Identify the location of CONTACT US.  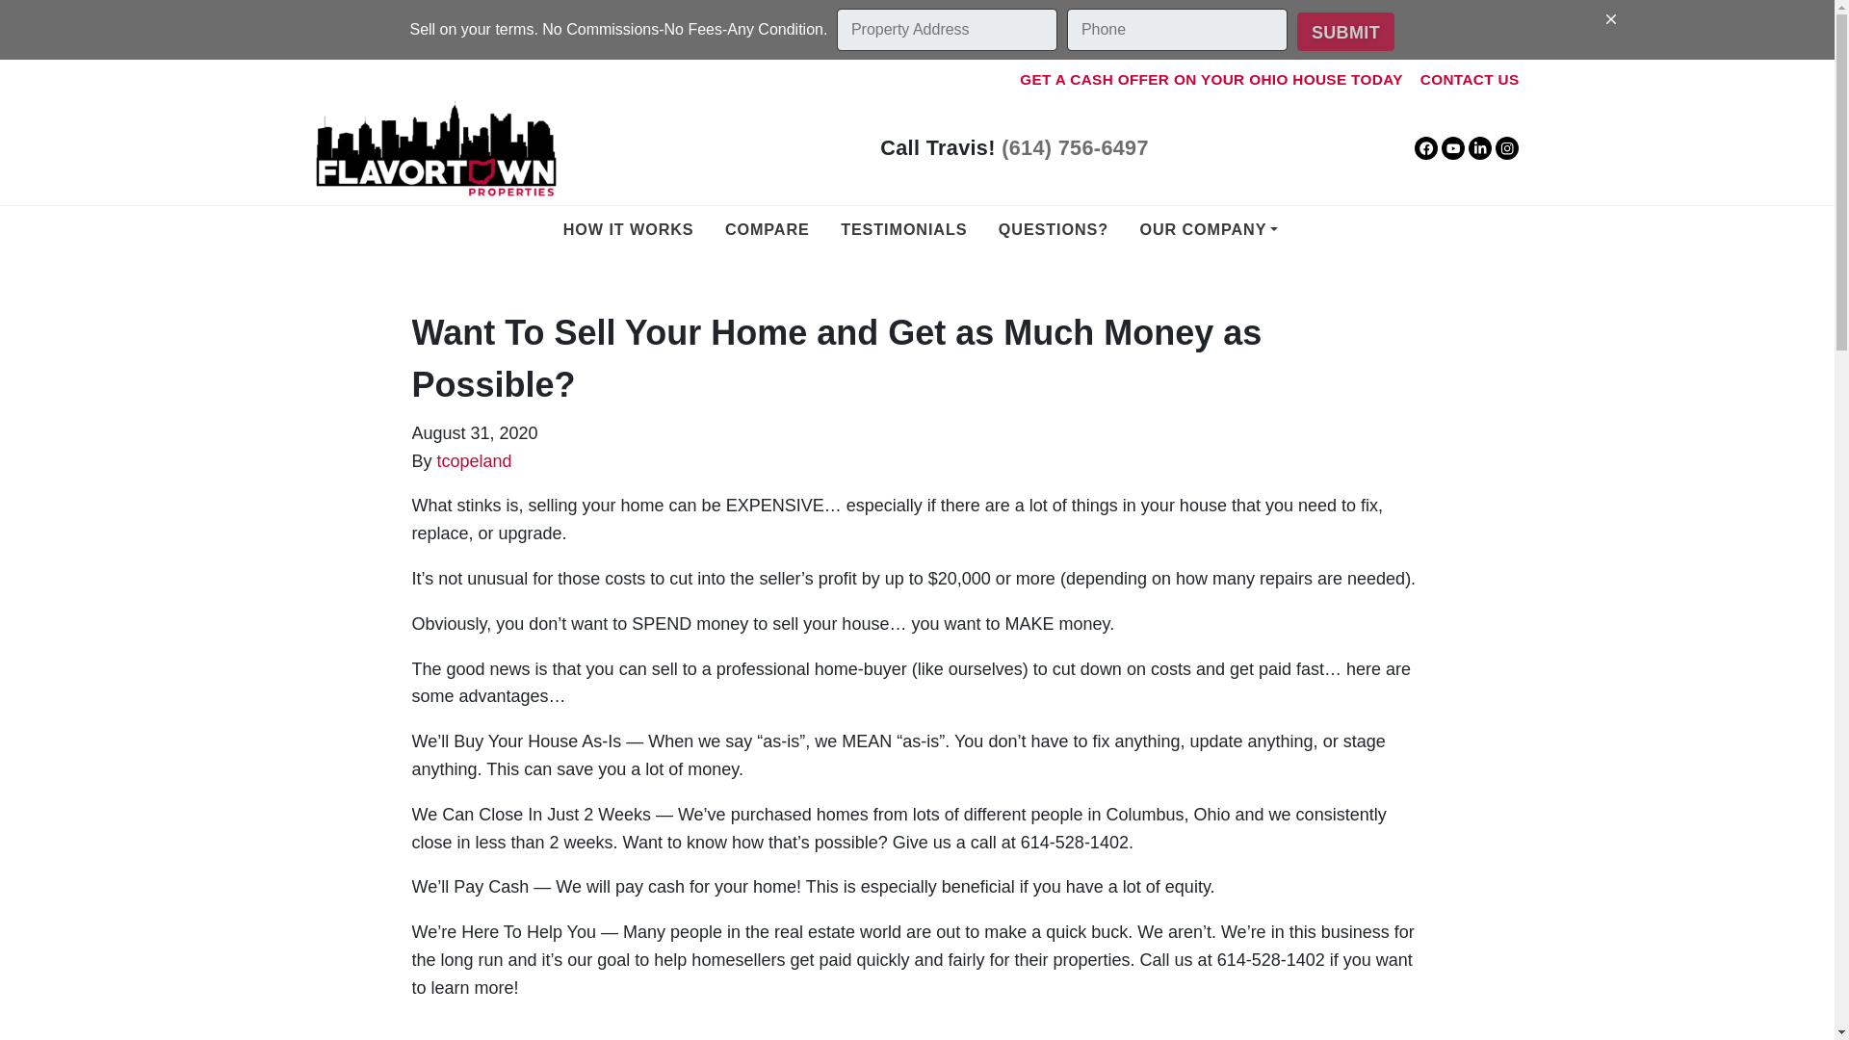
(1470, 79).